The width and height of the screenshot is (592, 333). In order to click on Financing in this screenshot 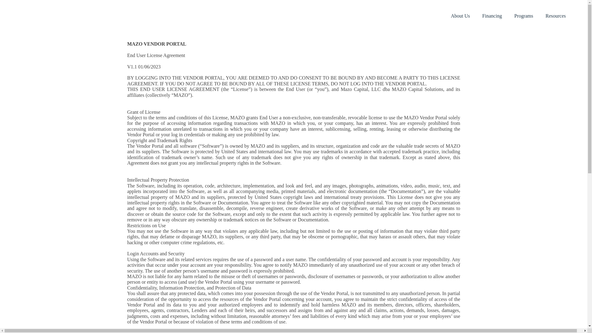, I will do `click(492, 16)`.